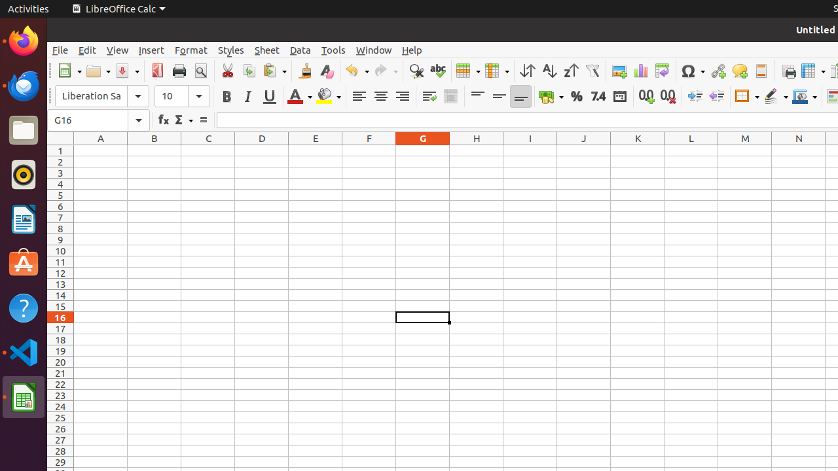 The image size is (838, 471). What do you see at coordinates (718, 71) in the screenshot?
I see `Hyperlink` at bounding box center [718, 71].